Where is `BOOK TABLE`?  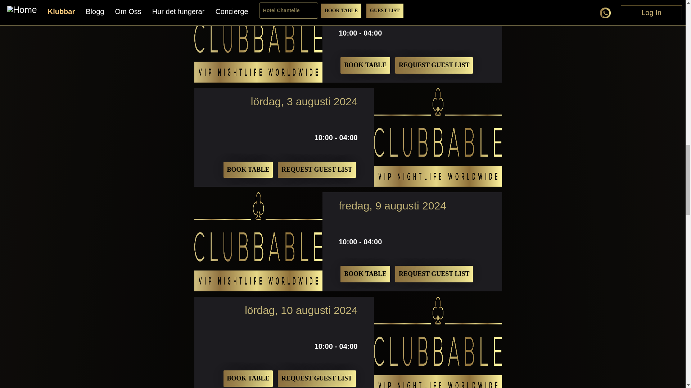
BOOK TABLE is located at coordinates (365, 274).